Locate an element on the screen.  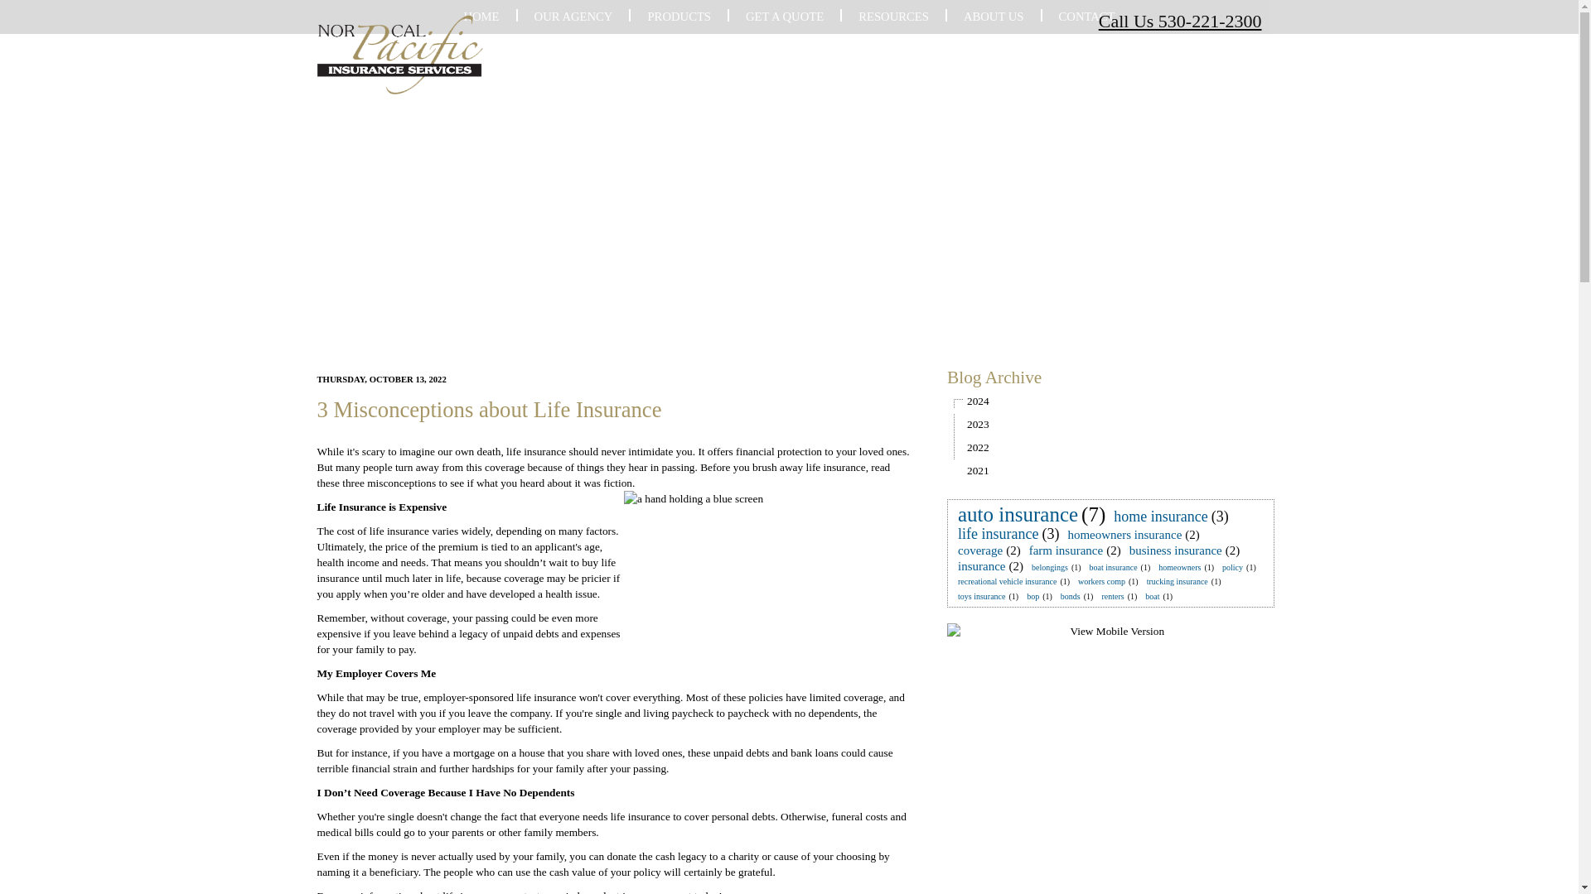
trucking insurance is located at coordinates (1177, 581).